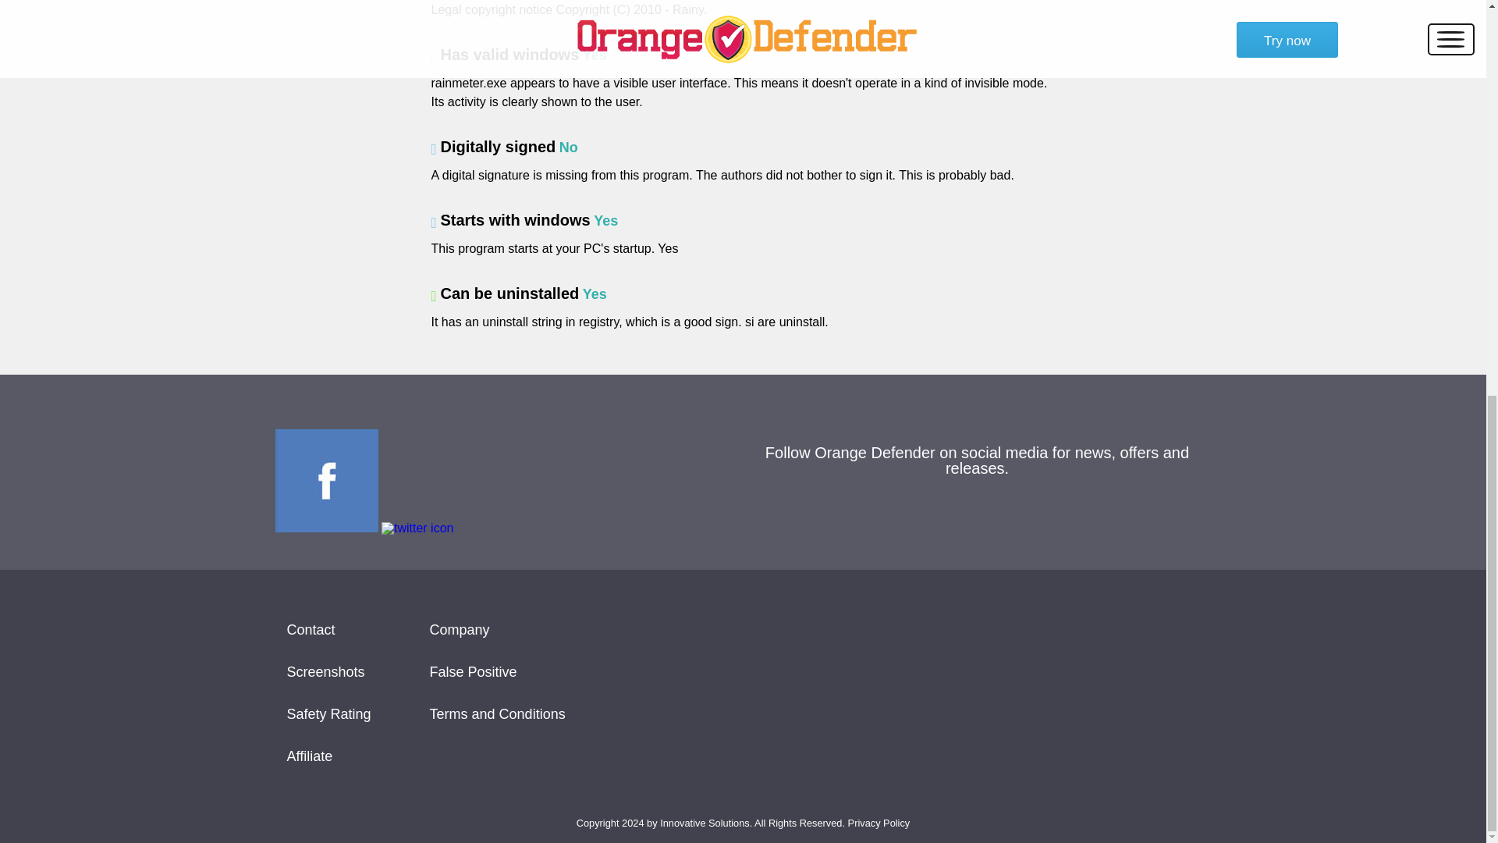 This screenshot has height=843, width=1498. Describe the element at coordinates (705, 823) in the screenshot. I see `Innovative Solutions` at that location.